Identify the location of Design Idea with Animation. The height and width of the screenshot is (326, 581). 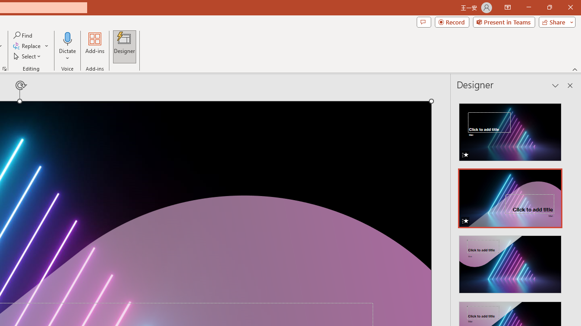
(510, 196).